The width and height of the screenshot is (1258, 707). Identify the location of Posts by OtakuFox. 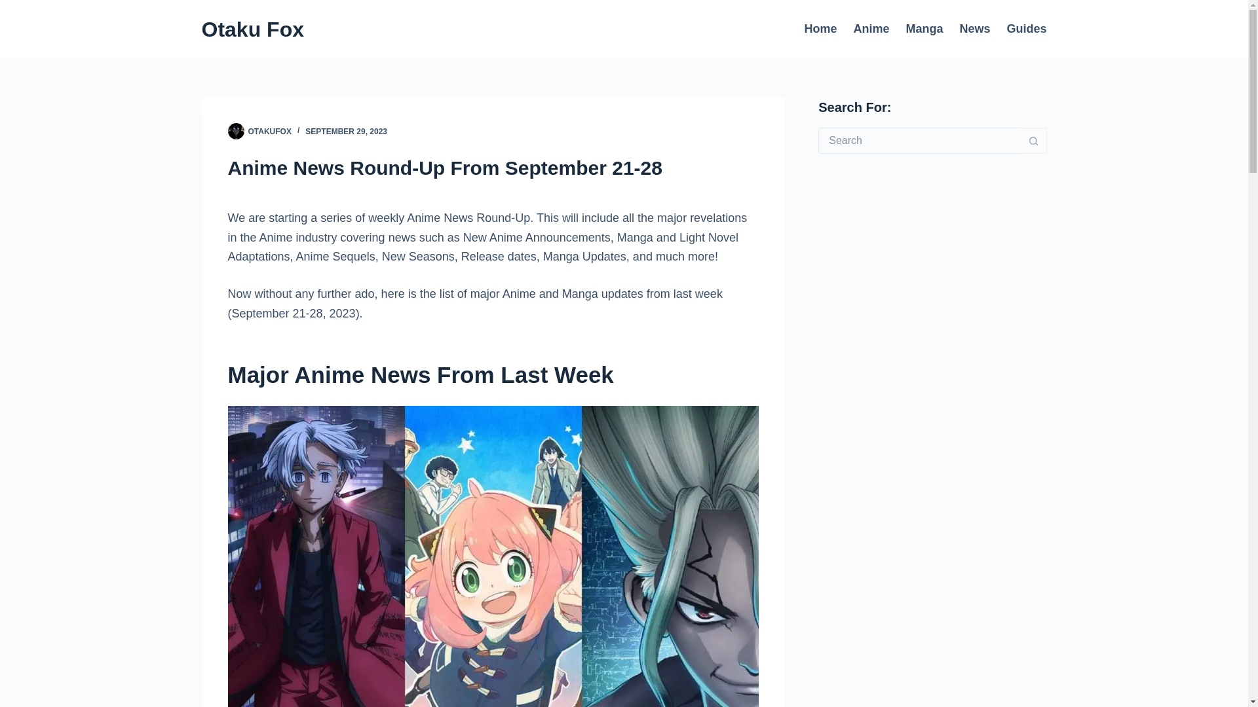
(269, 132).